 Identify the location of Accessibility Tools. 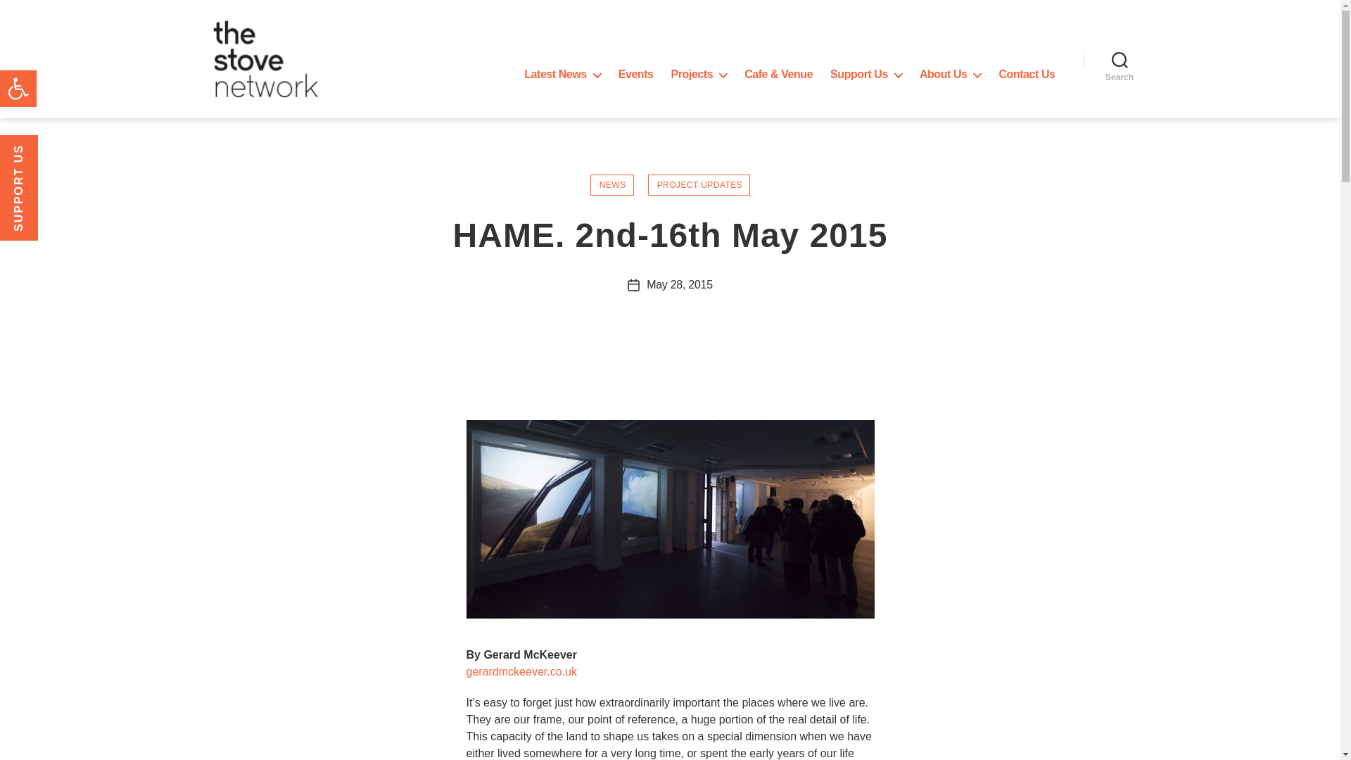
(18, 89).